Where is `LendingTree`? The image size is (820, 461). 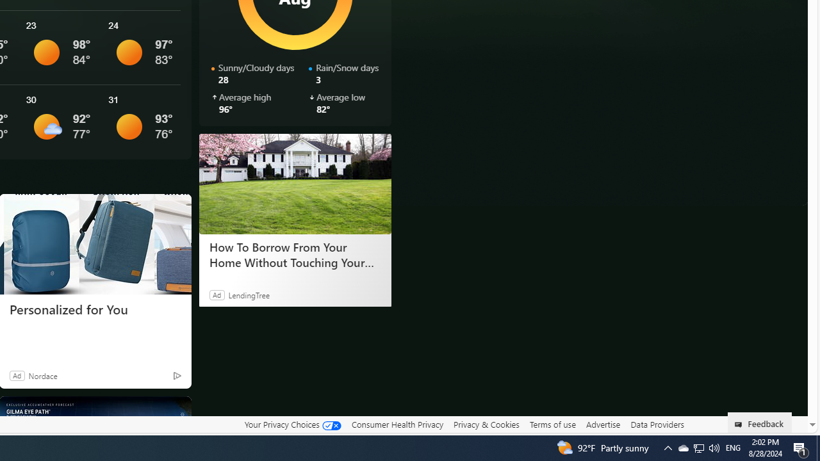 LendingTree is located at coordinates (249, 295).